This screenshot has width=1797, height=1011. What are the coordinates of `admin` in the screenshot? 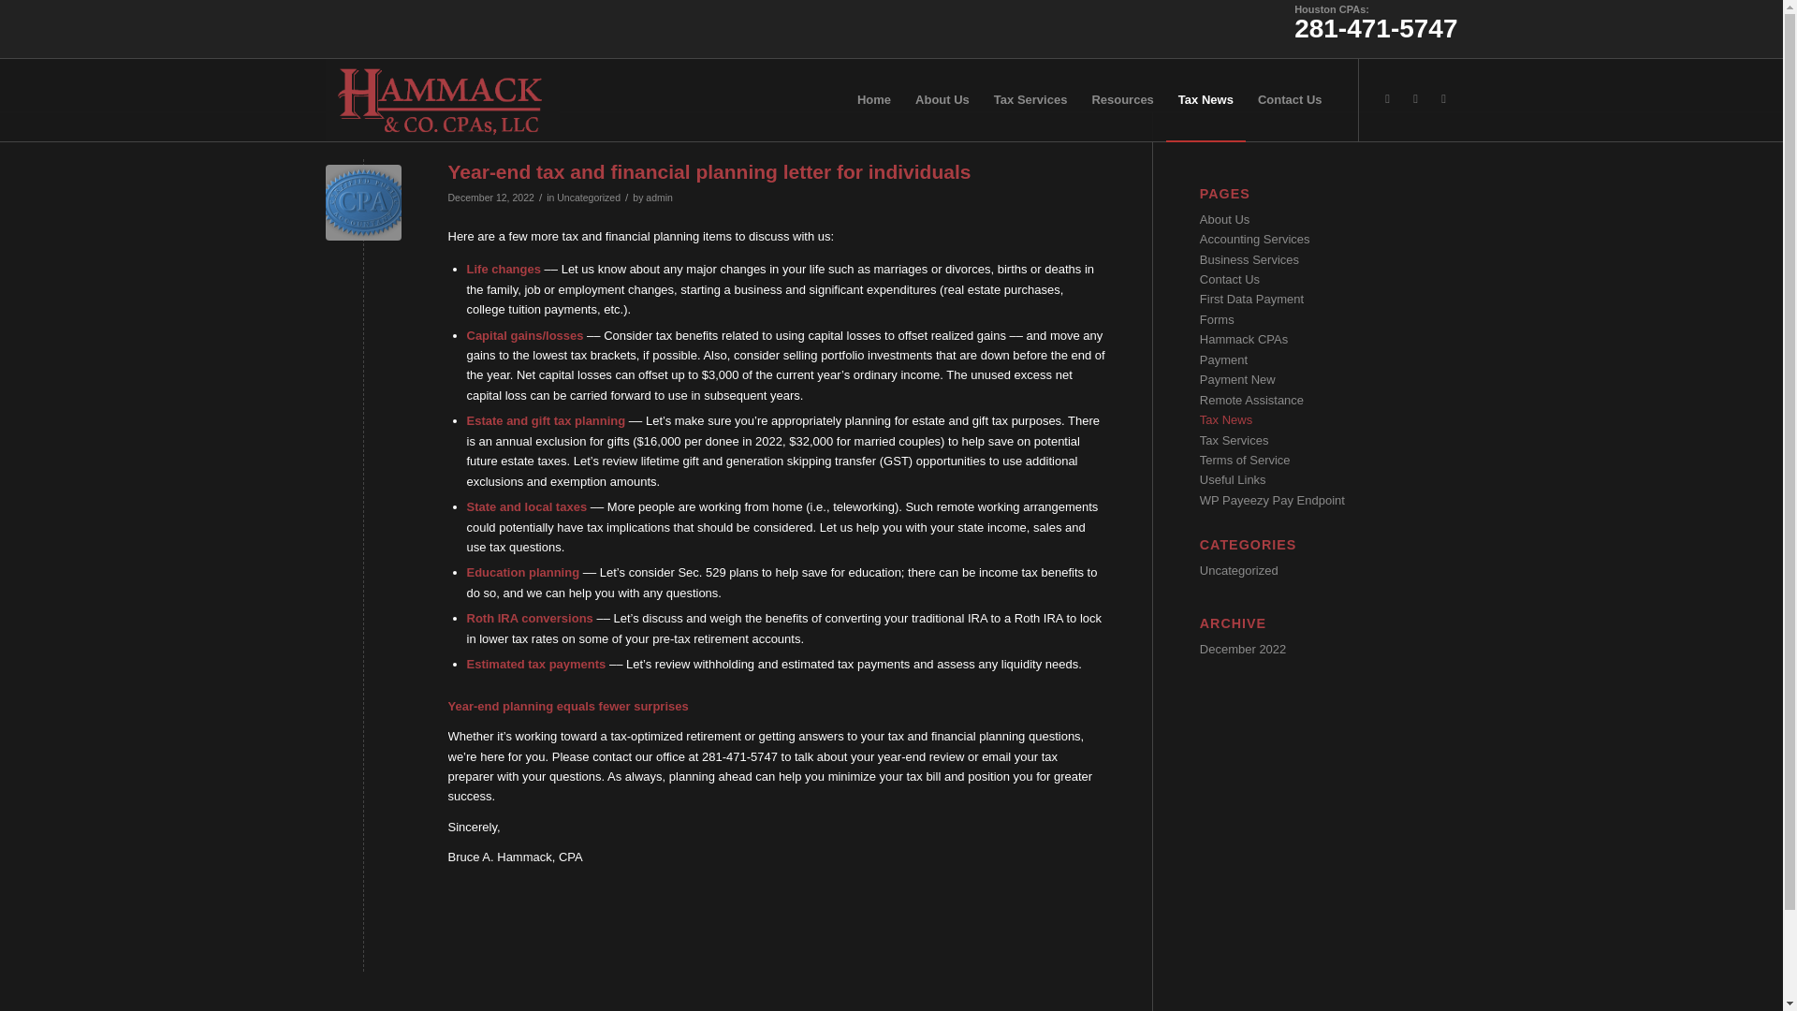 It's located at (659, 198).